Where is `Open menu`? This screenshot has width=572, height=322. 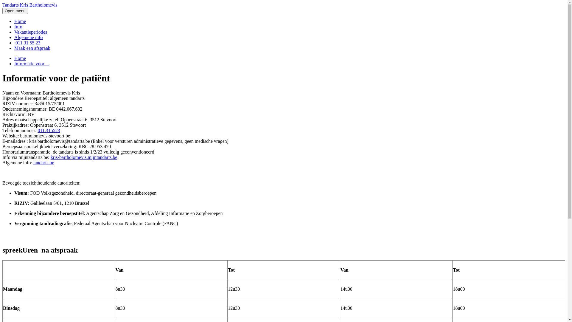 Open menu is located at coordinates (15, 11).